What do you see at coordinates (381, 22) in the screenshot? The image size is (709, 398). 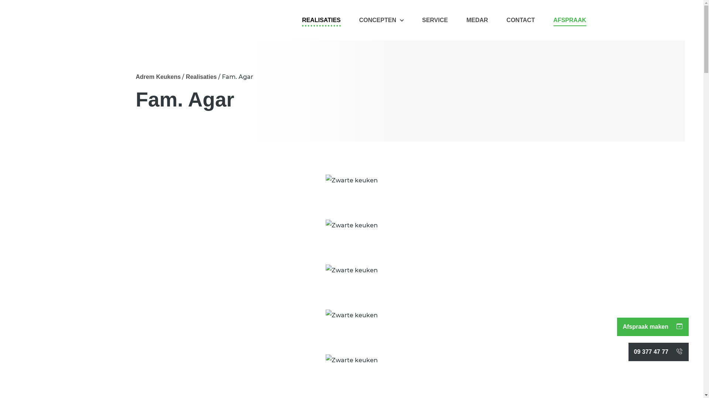 I see `CONCEPTEN` at bounding box center [381, 22].